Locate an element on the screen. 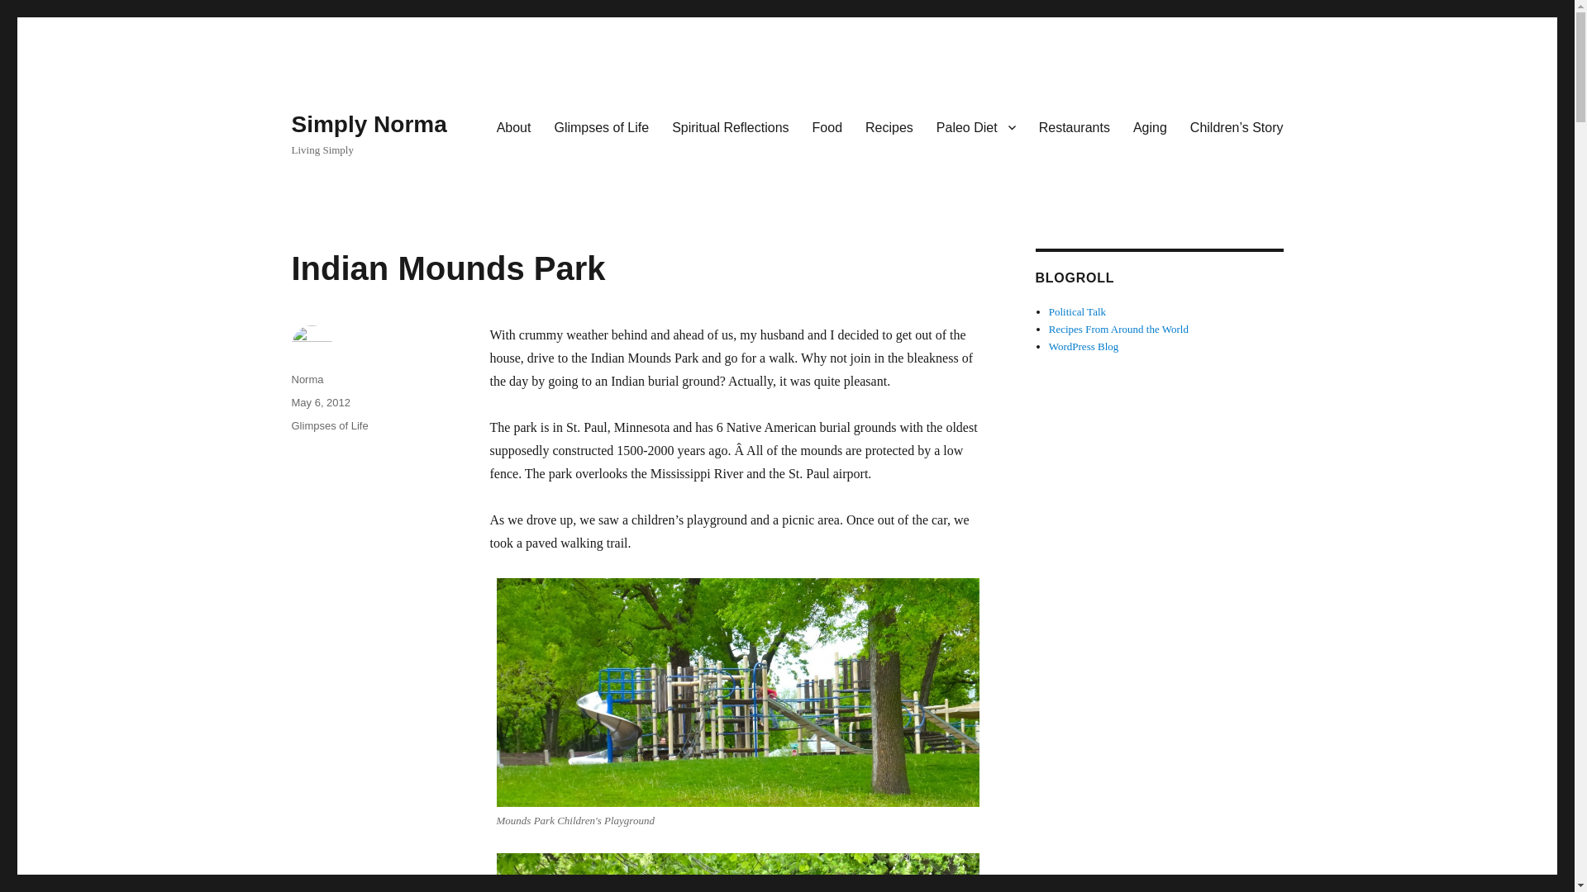  May 6, 2012 is located at coordinates (321, 401).